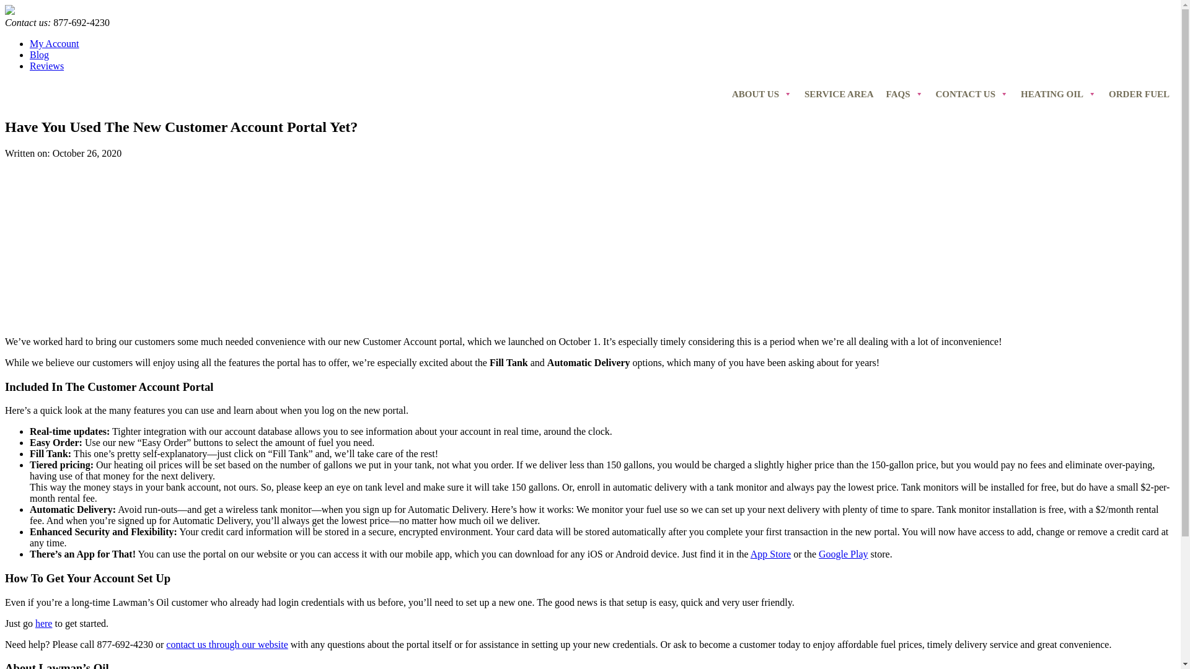 This screenshot has height=669, width=1190. I want to click on ABOUT US, so click(762, 94).